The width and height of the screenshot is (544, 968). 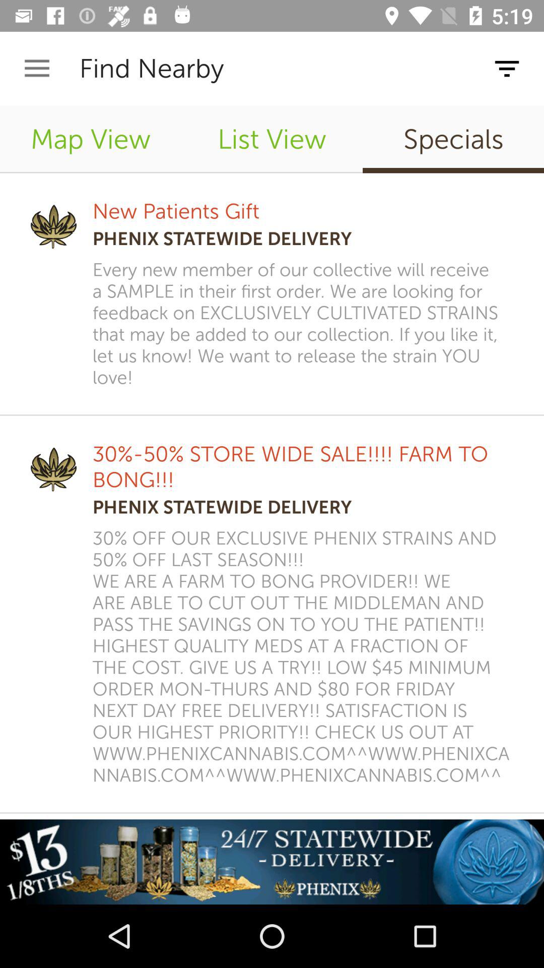 What do you see at coordinates (91, 139) in the screenshot?
I see `turn on icon to the left of list view item` at bounding box center [91, 139].